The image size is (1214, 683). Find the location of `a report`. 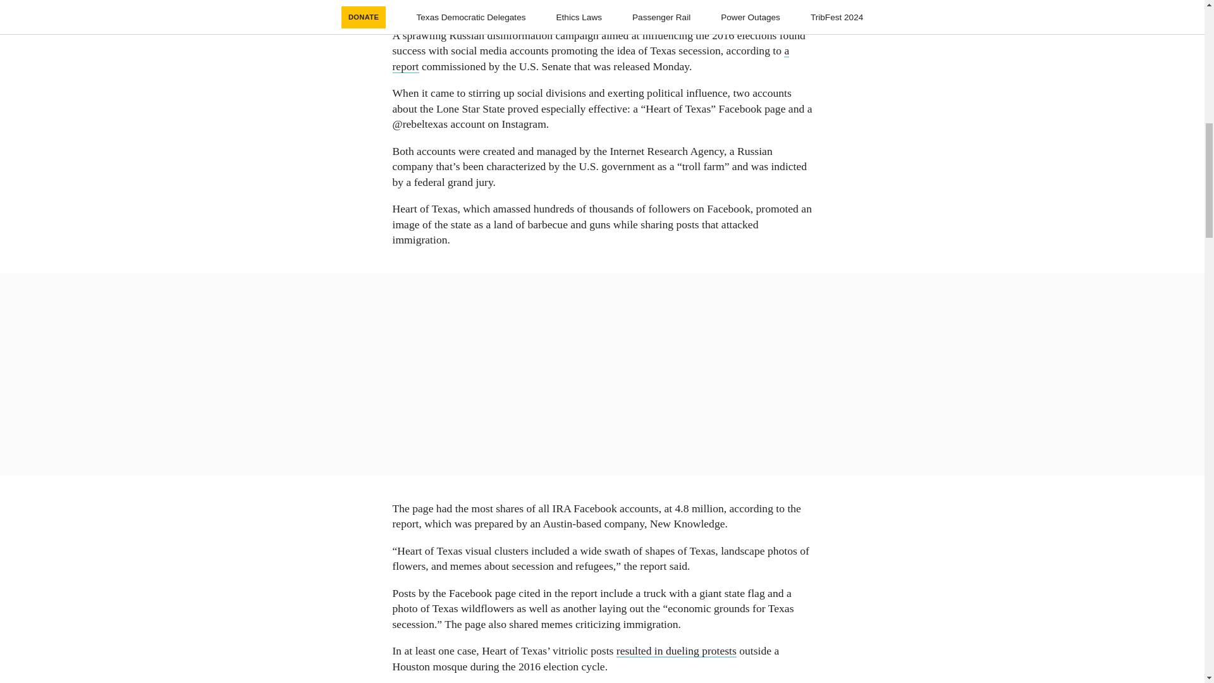

a report is located at coordinates (591, 58).